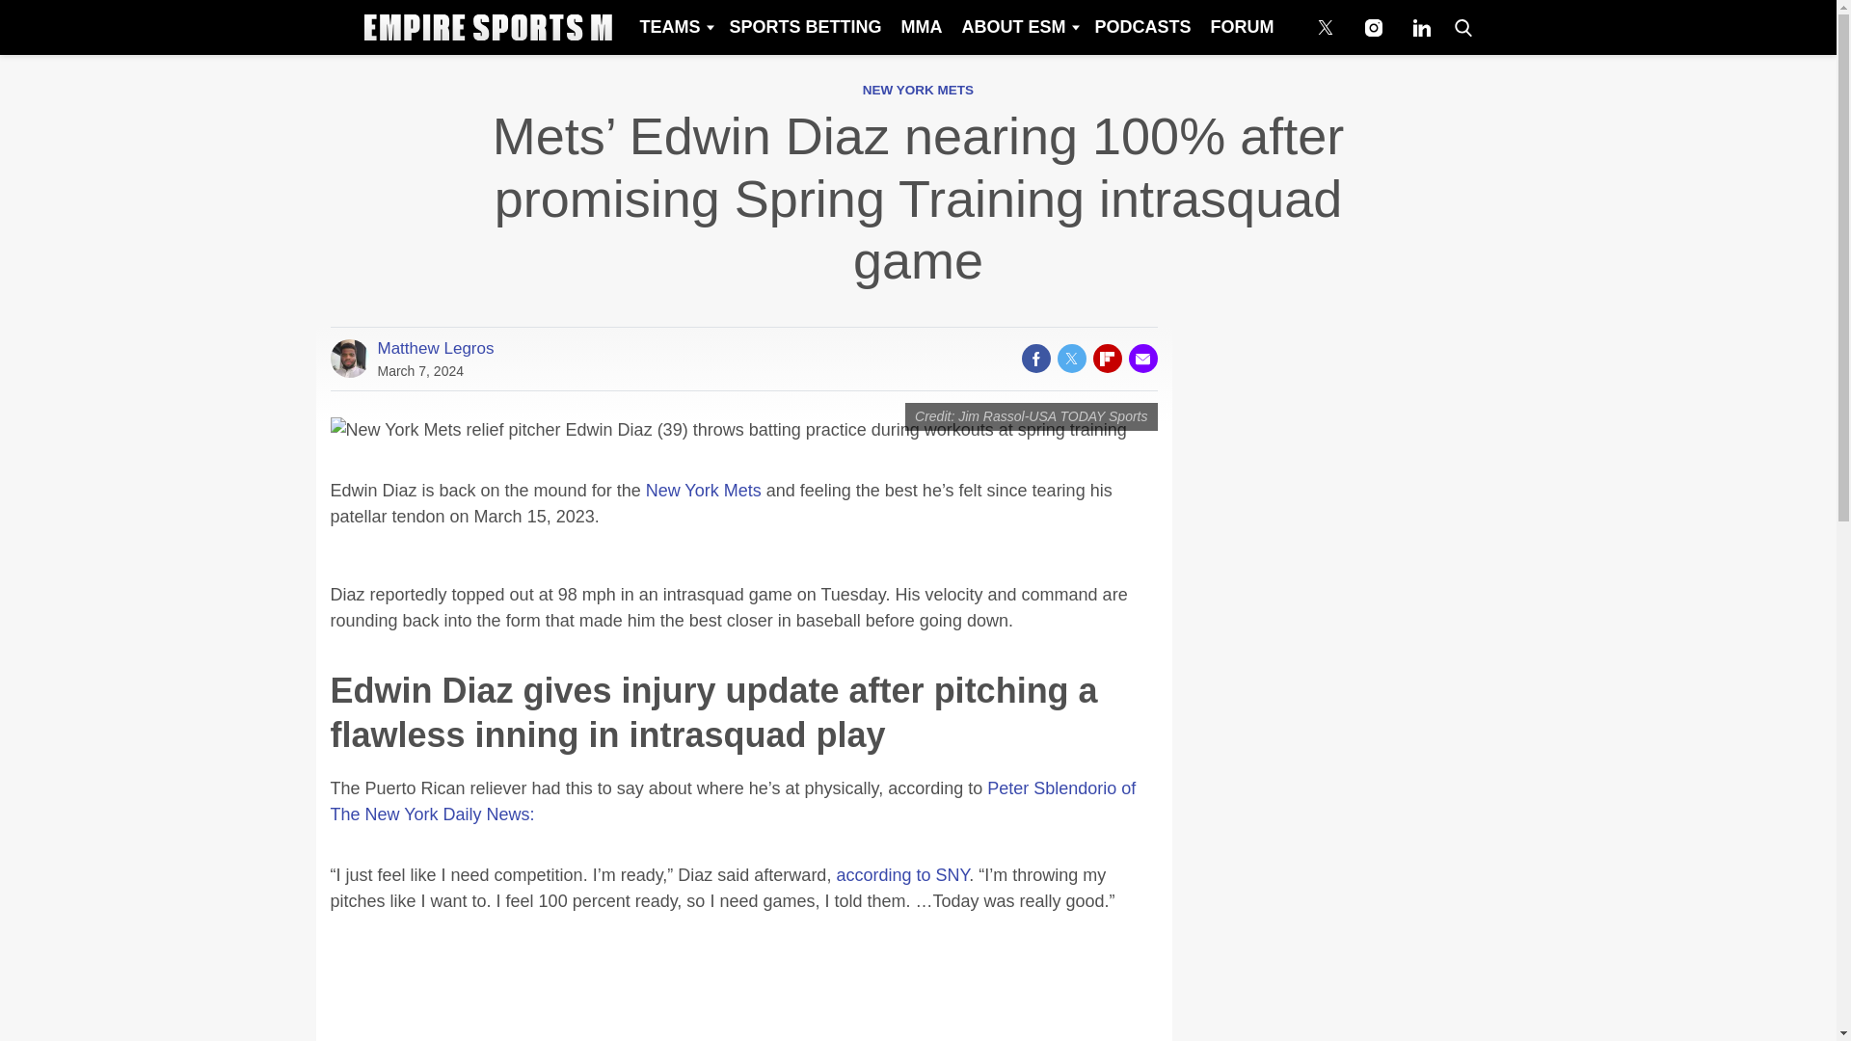 This screenshot has height=1041, width=1851. What do you see at coordinates (1141, 359) in the screenshot?
I see `Share via Email` at bounding box center [1141, 359].